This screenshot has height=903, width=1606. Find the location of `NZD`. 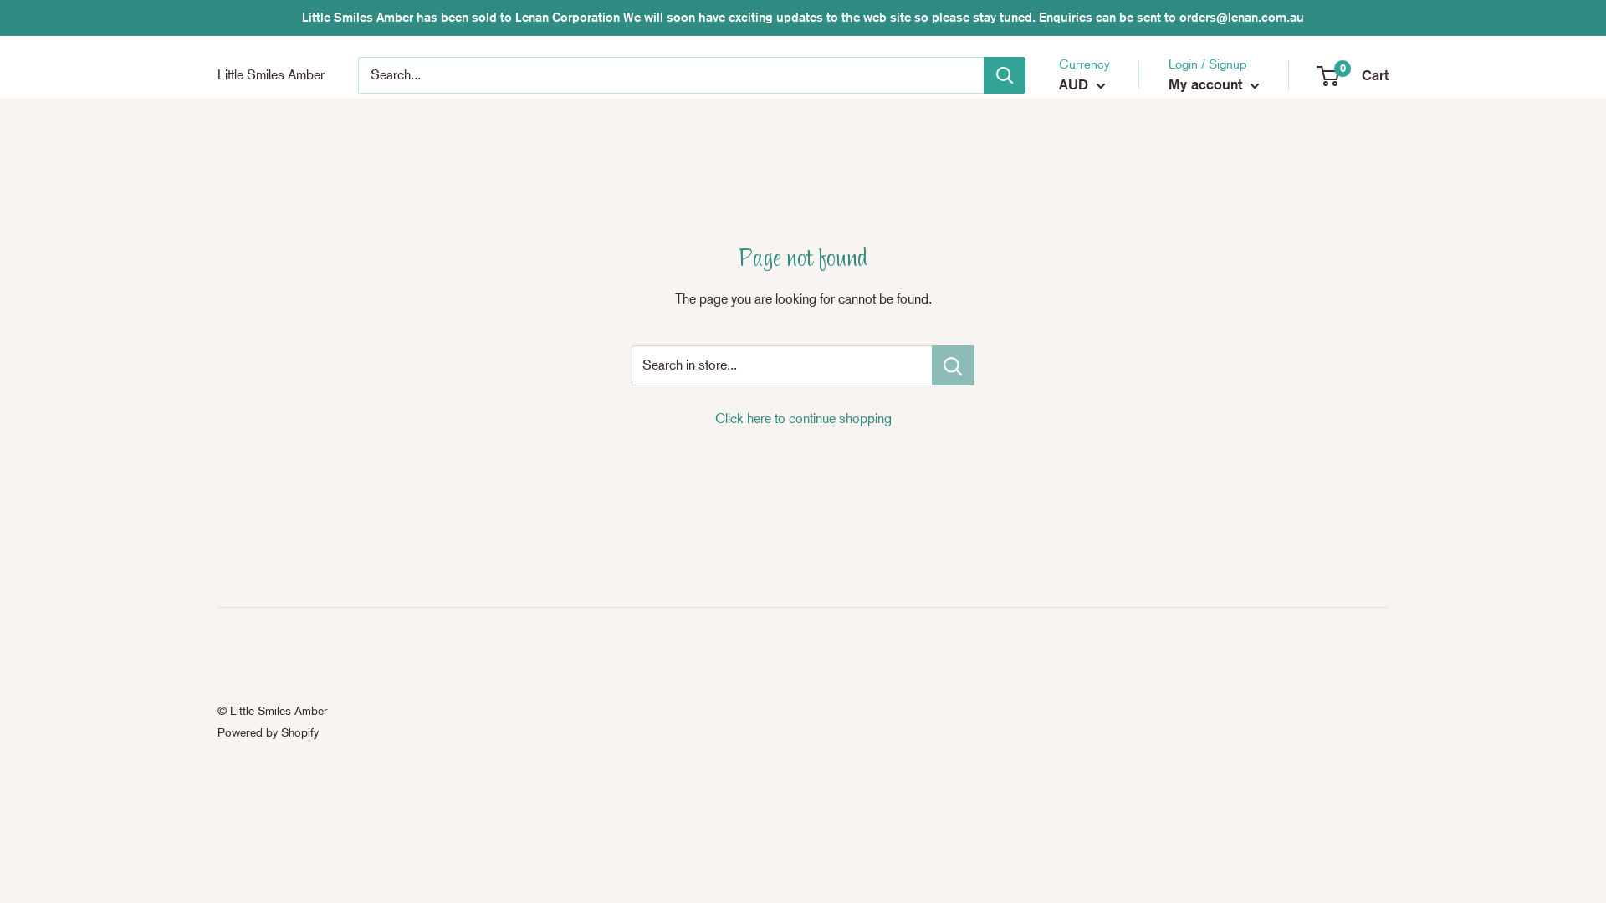

NZD is located at coordinates (1096, 184).